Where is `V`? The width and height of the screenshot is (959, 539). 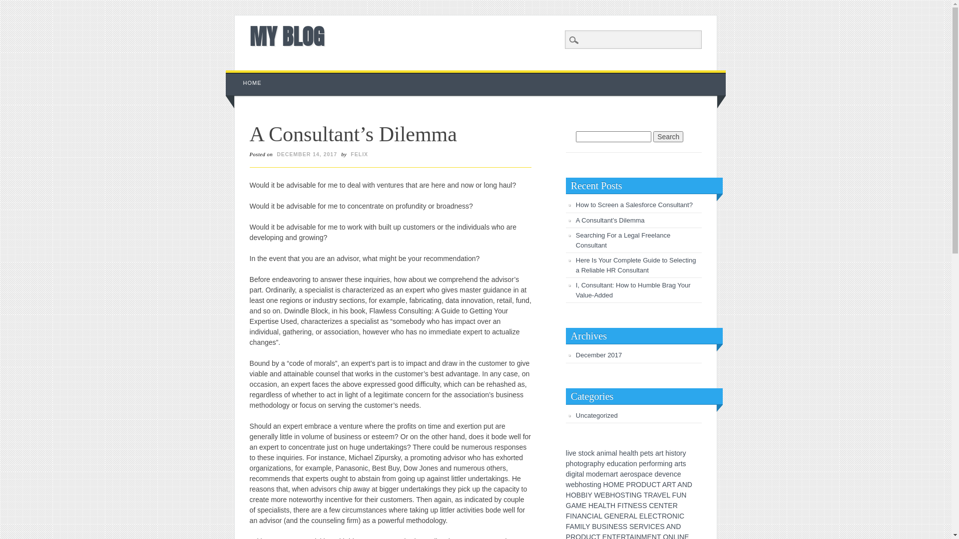 V is located at coordinates (659, 495).